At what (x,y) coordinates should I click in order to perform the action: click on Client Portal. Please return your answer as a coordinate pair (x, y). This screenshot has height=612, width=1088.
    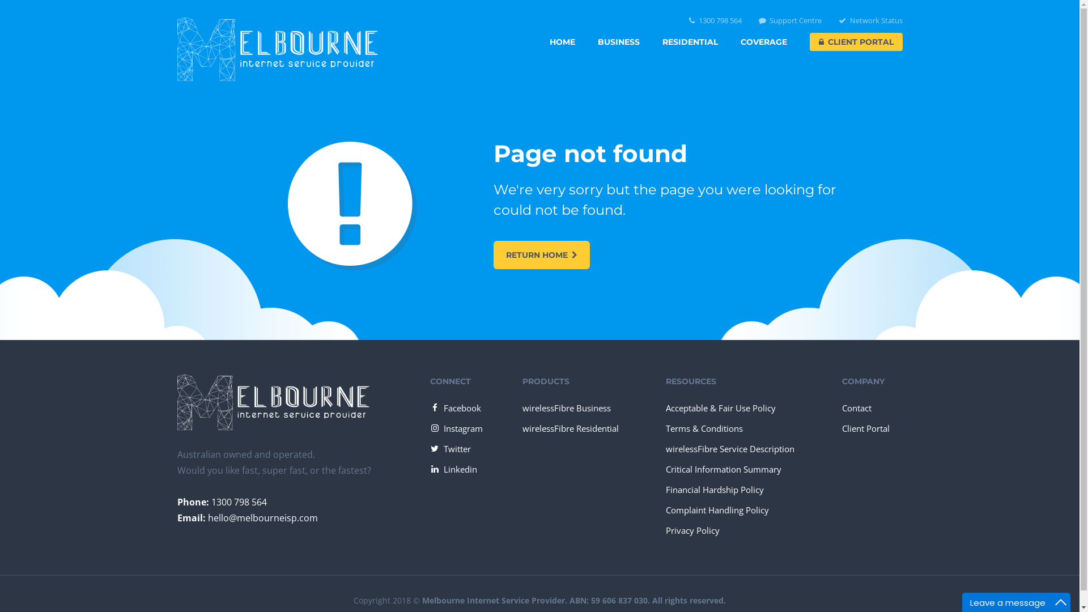
    Looking at the image, I should click on (866, 428).